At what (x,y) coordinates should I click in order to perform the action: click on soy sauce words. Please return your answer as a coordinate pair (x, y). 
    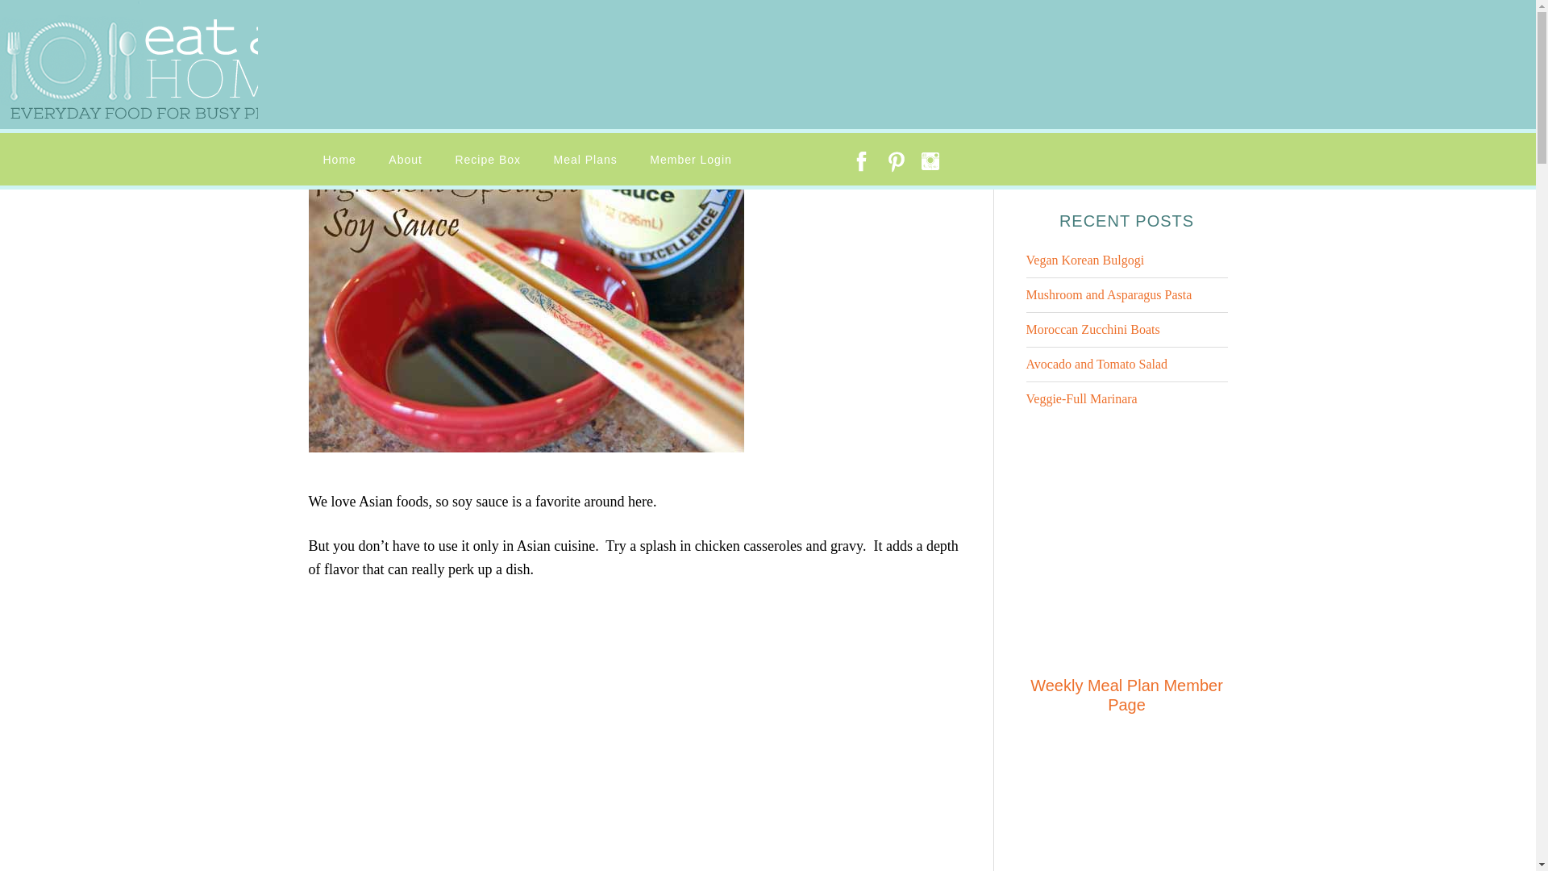
    Looking at the image, I should click on (526, 306).